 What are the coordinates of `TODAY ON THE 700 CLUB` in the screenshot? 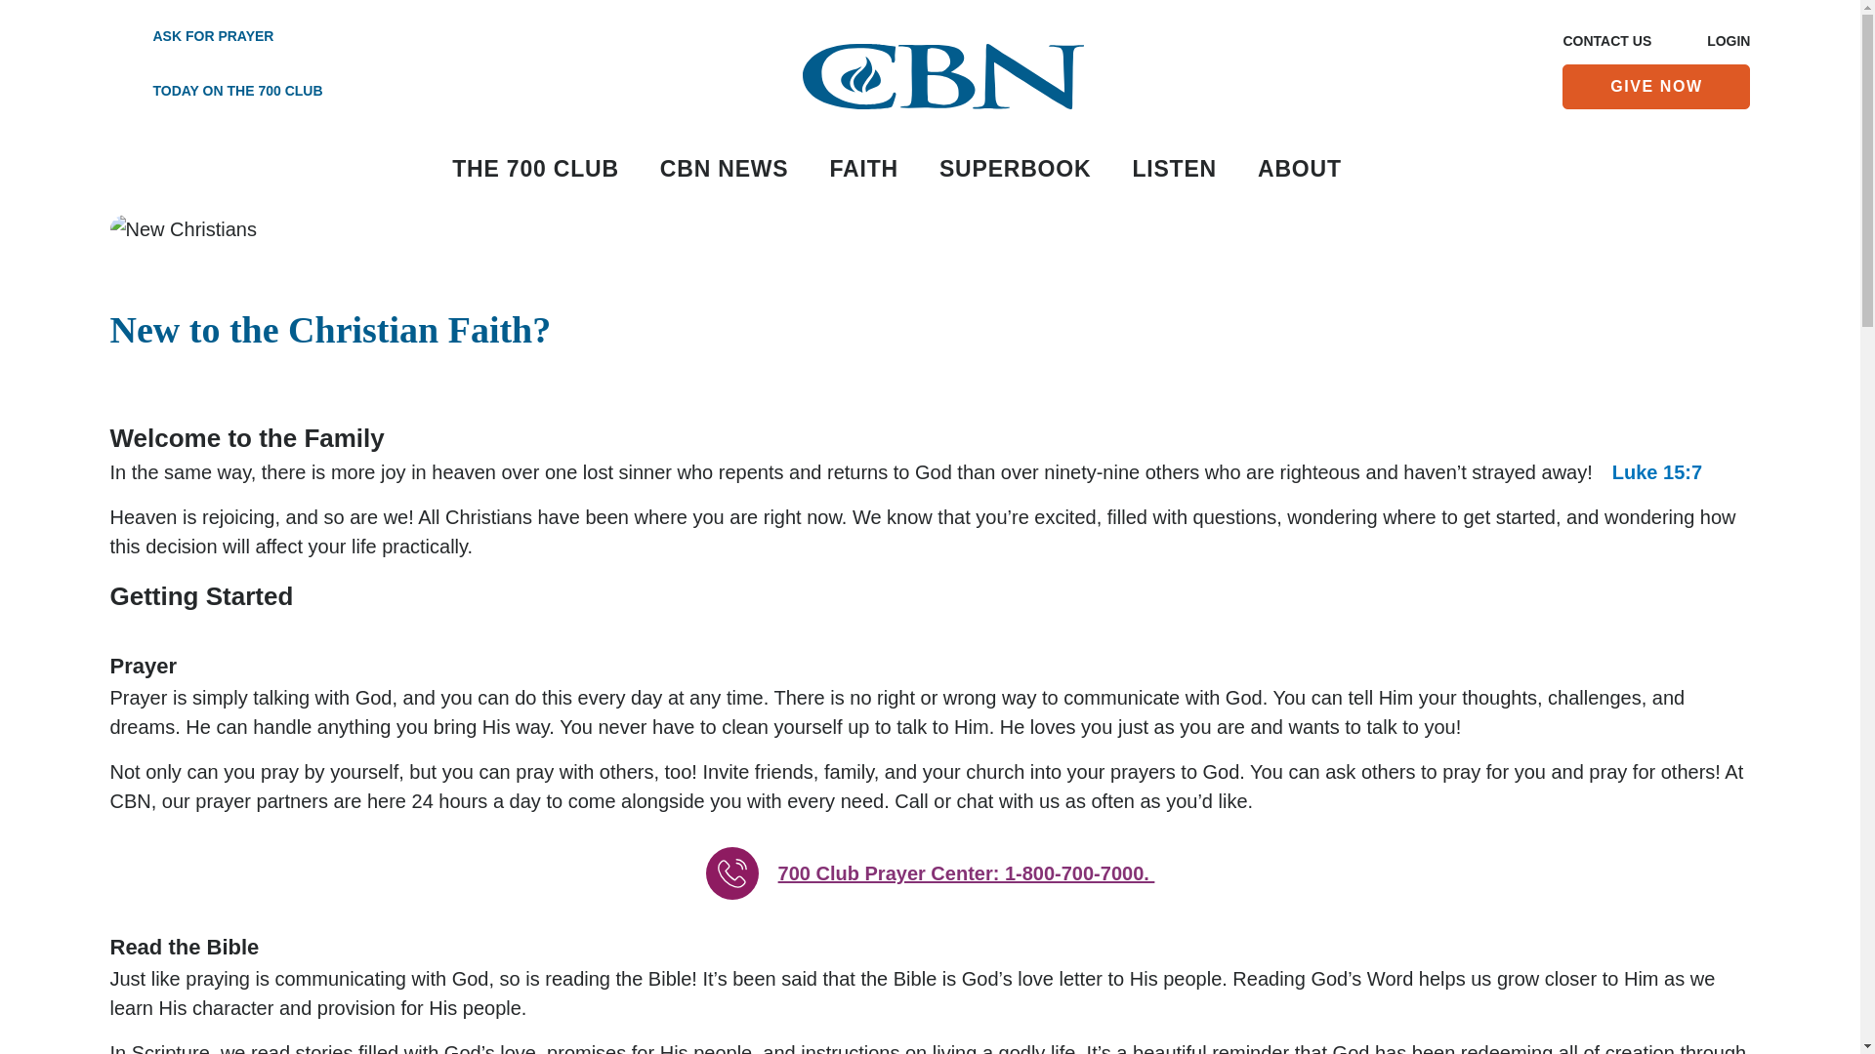 It's located at (215, 92).